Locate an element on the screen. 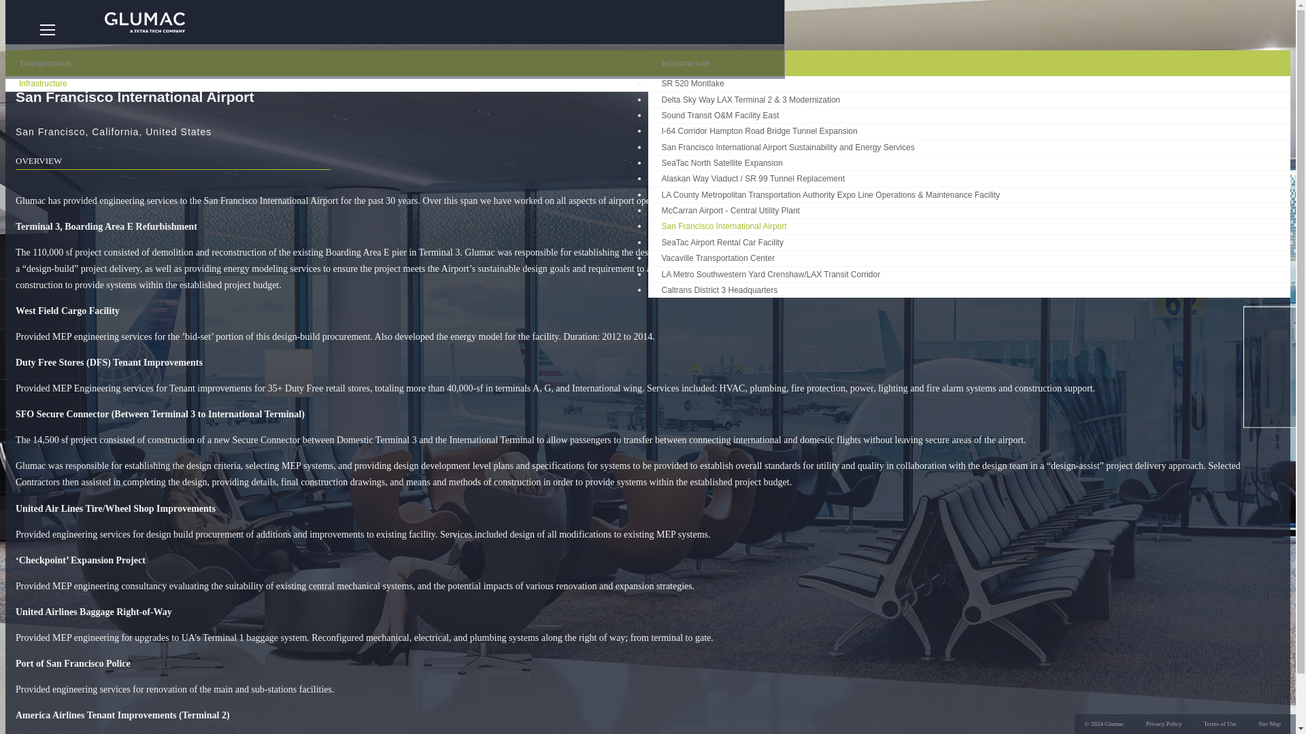 The image size is (1306, 734). MARKETS is located at coordinates (334, 22).